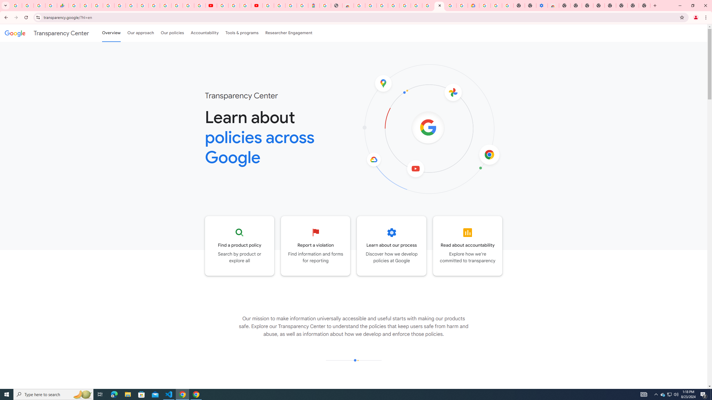  What do you see at coordinates (565, 6) in the screenshot?
I see `New Tab` at bounding box center [565, 6].